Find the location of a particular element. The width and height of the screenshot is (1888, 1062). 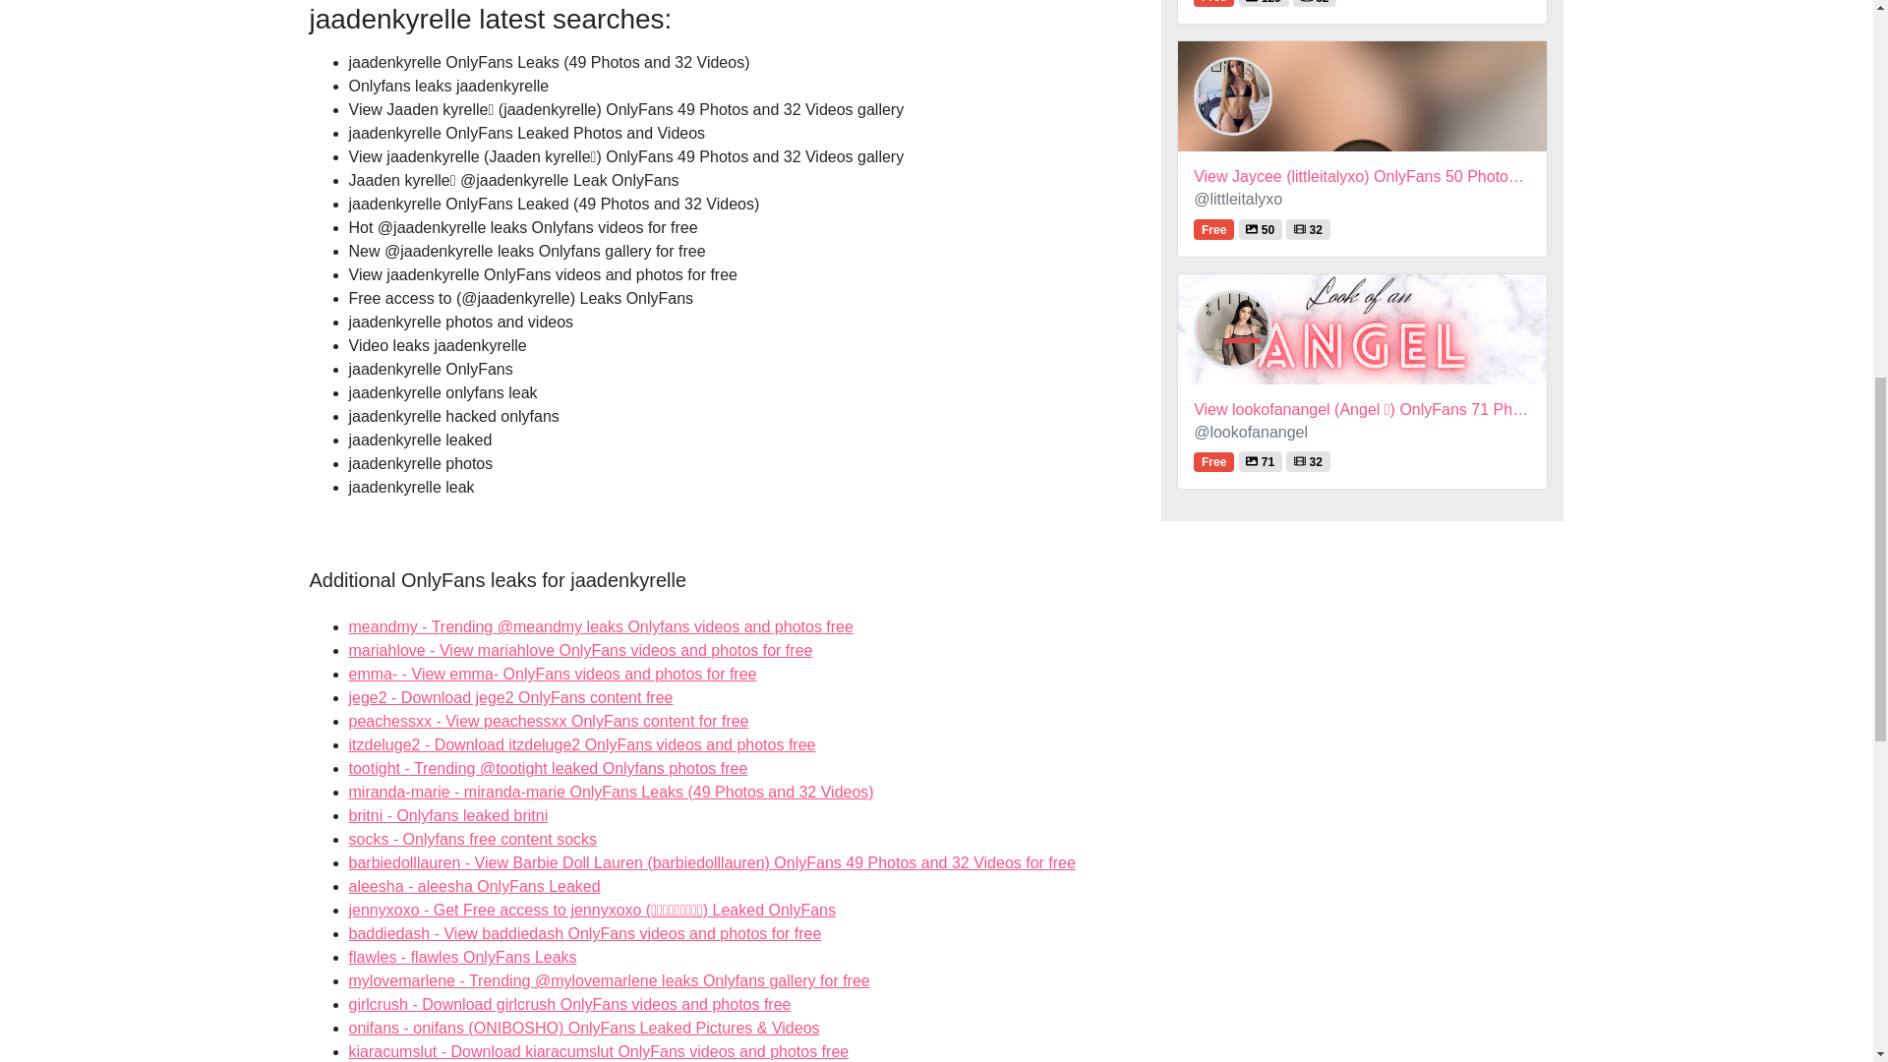

emma- - View emma- OnlyFans videos and photos for free is located at coordinates (446, 815).